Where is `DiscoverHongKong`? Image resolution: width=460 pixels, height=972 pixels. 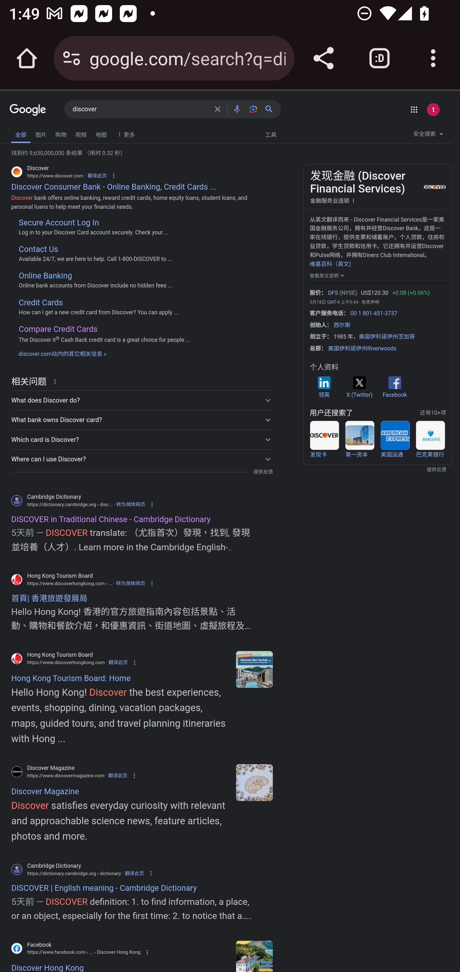
DiscoverHongKong is located at coordinates (254, 956).